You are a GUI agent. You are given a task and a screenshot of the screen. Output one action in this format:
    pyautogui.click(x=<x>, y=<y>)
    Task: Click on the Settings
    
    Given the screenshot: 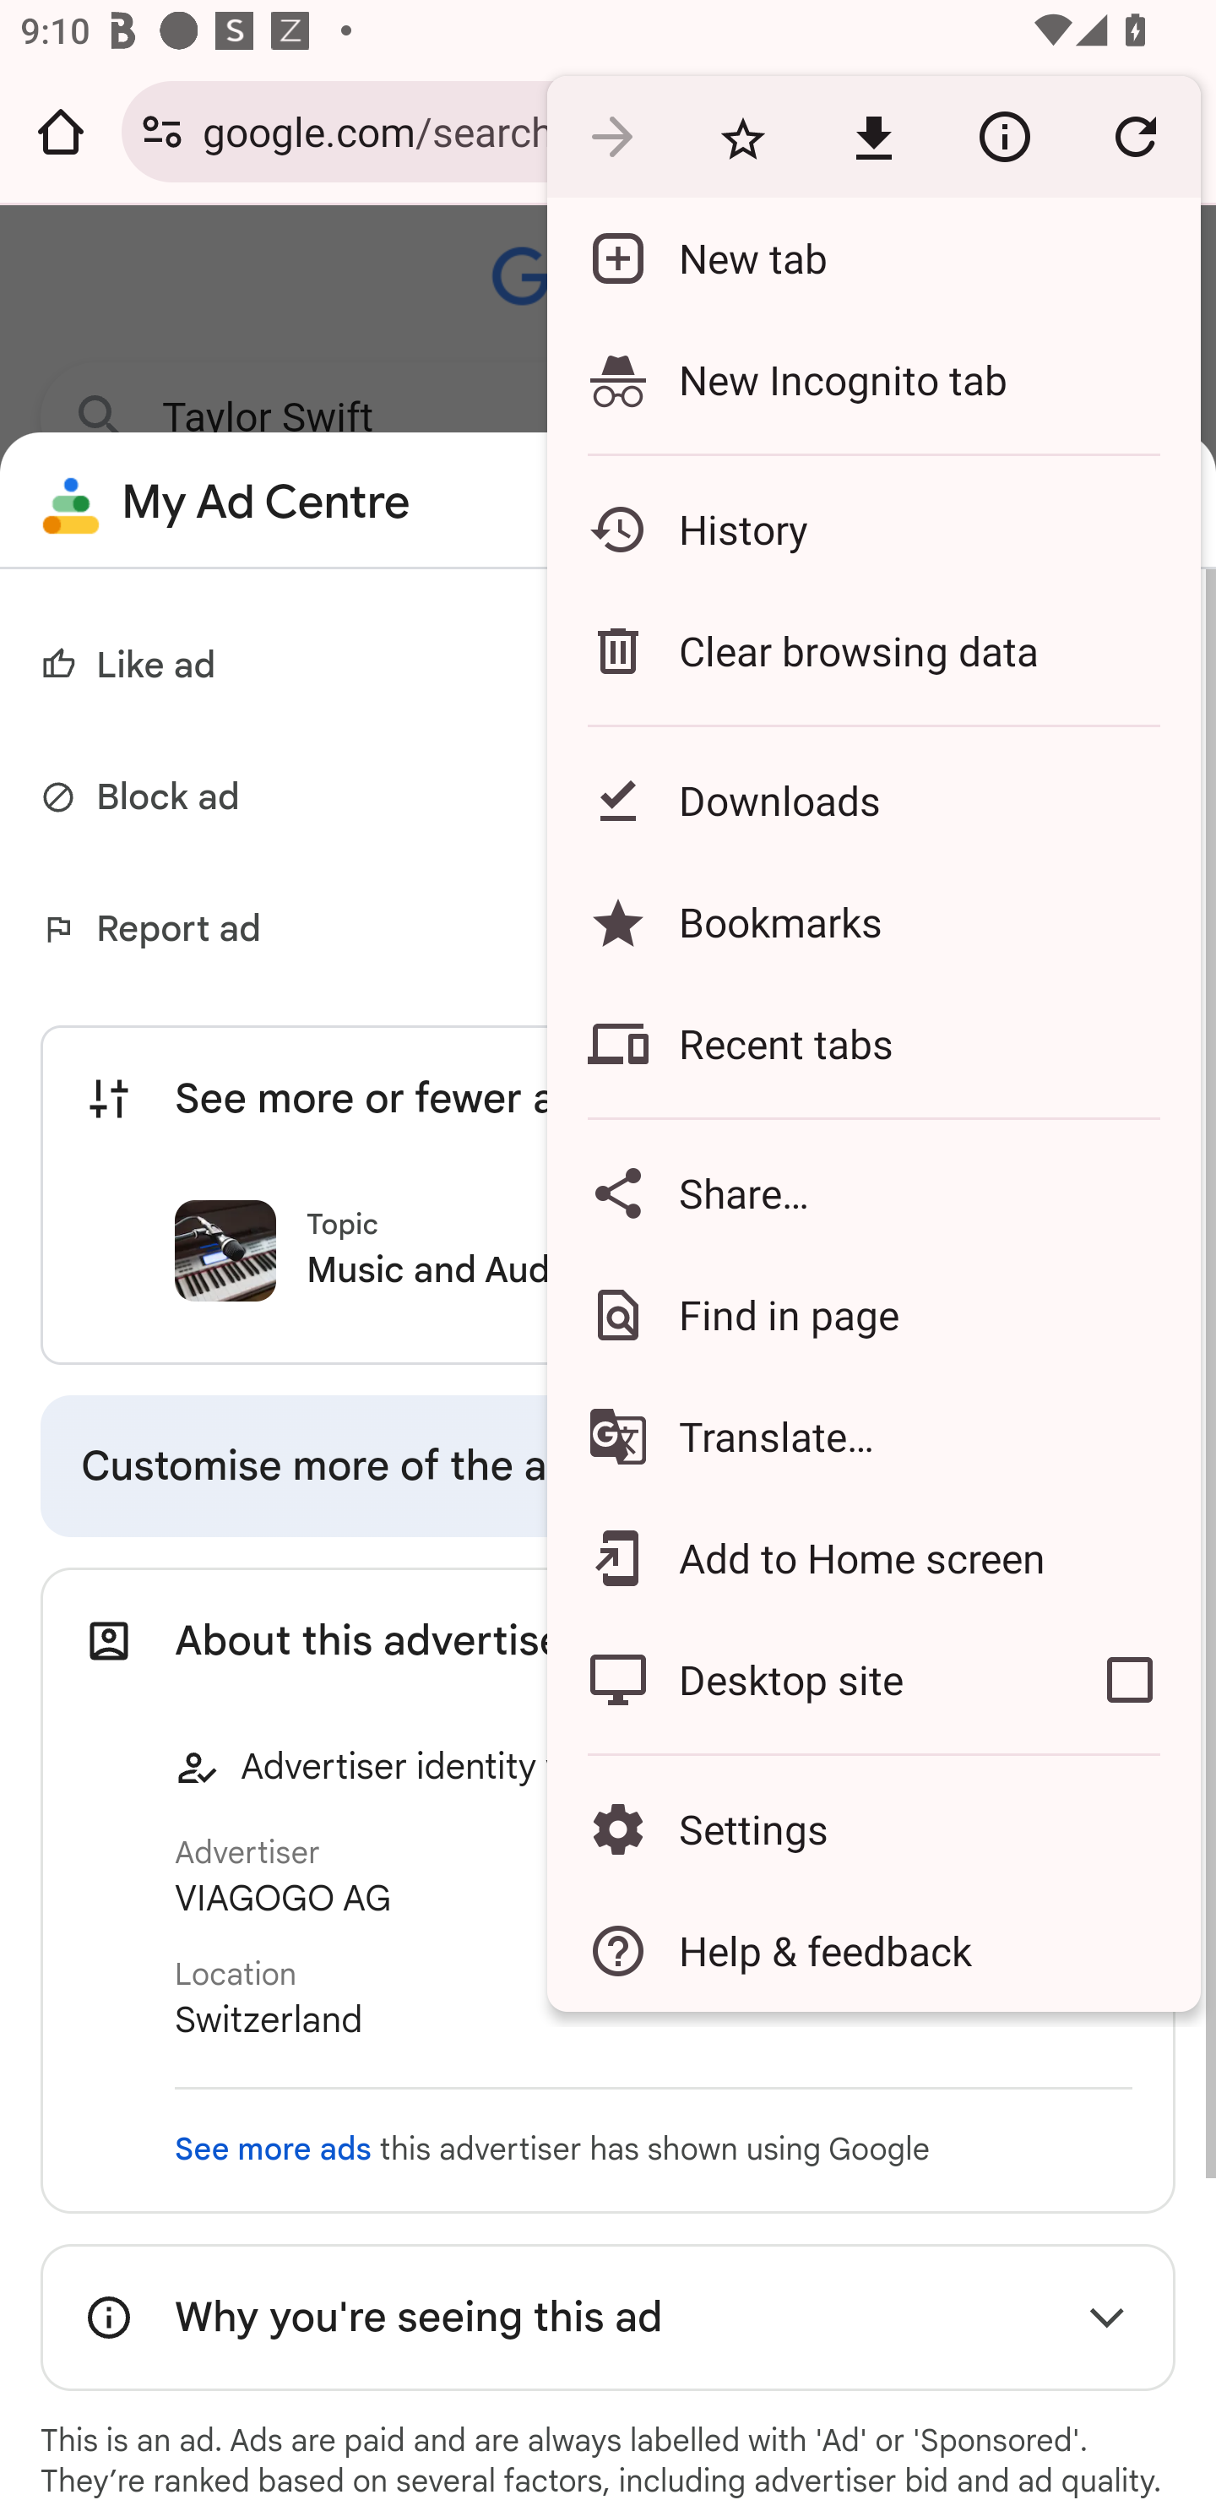 What is the action you would take?
    pyautogui.click(x=874, y=1828)
    